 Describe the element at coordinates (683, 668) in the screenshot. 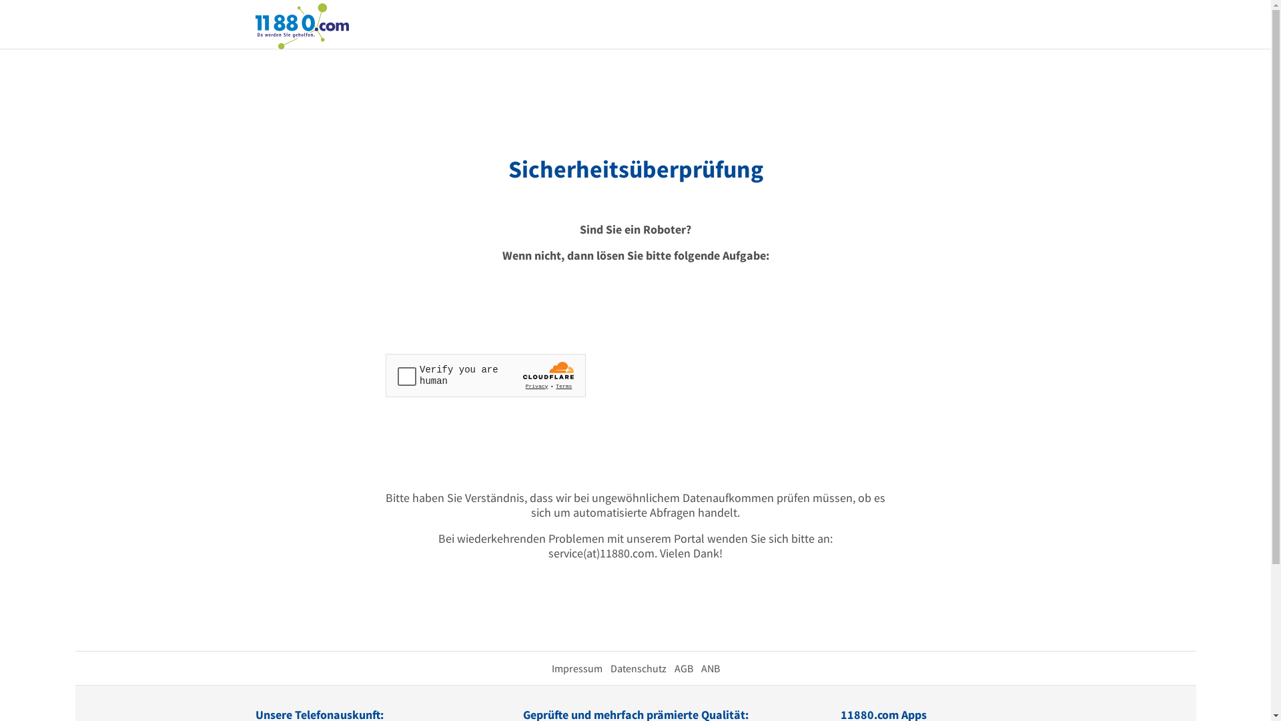

I see `AGB` at that location.